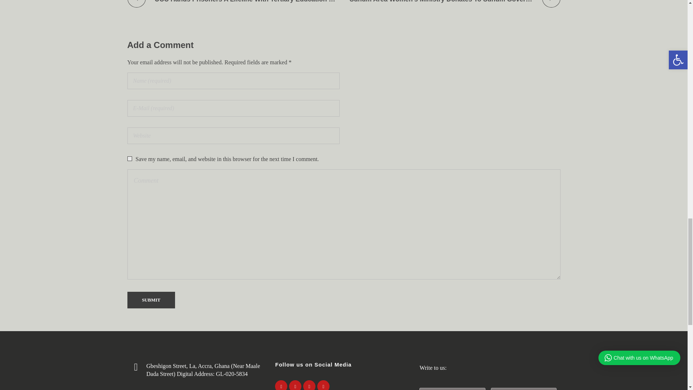 The height and width of the screenshot is (390, 693). What do you see at coordinates (129, 159) in the screenshot?
I see `yes` at bounding box center [129, 159].